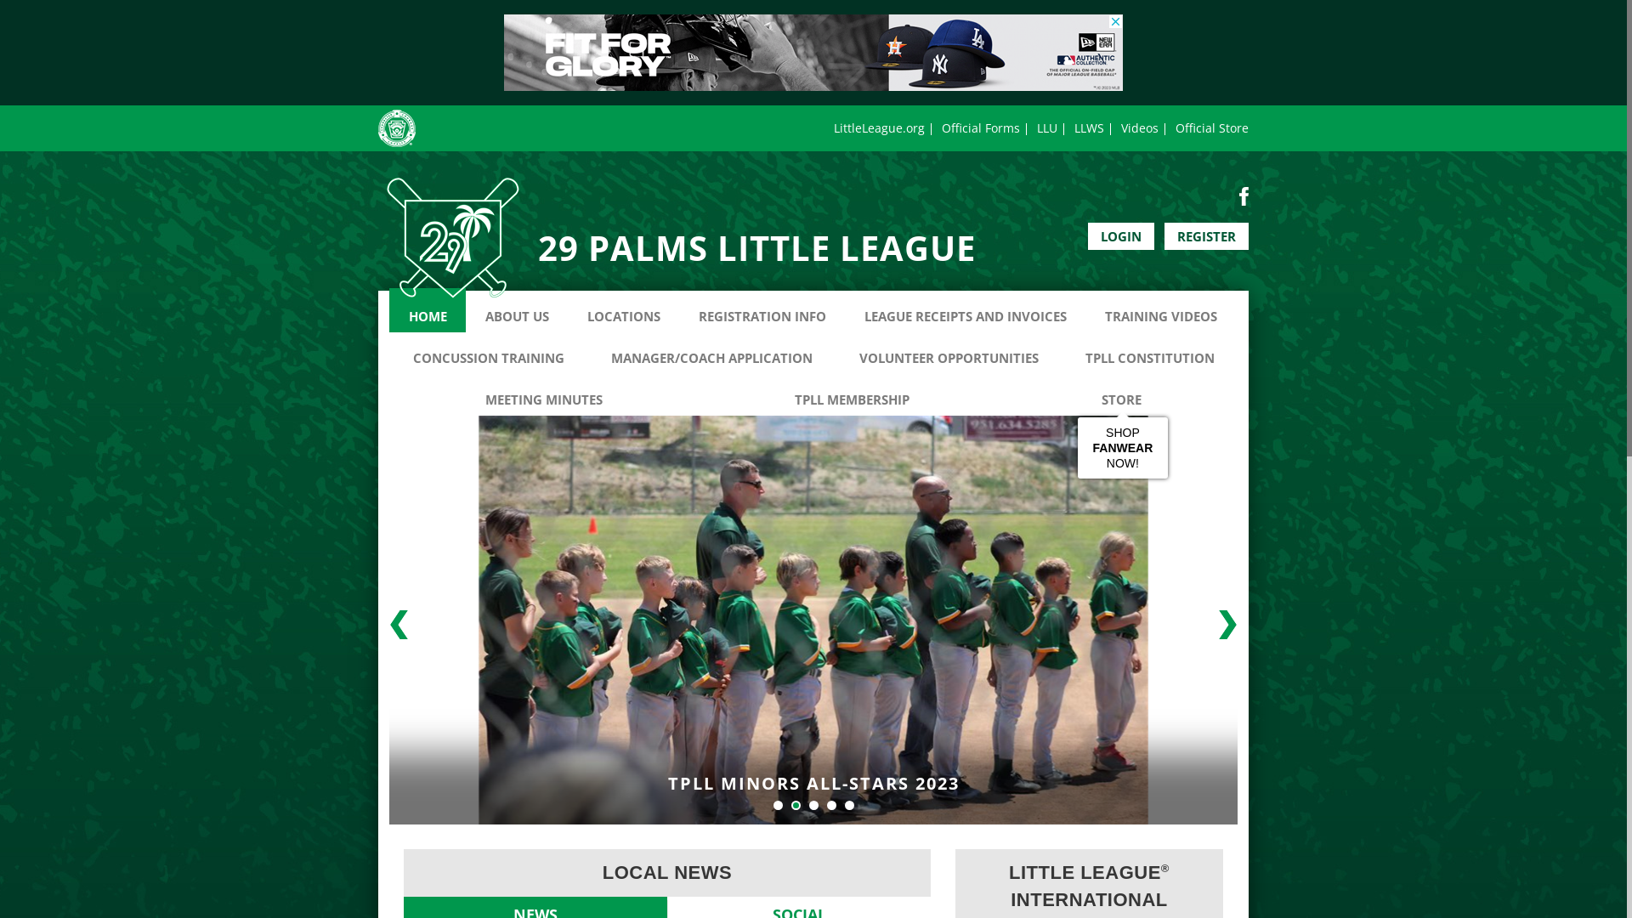 Image resolution: width=1632 pixels, height=918 pixels. Describe the element at coordinates (779, 806) in the screenshot. I see `1` at that location.